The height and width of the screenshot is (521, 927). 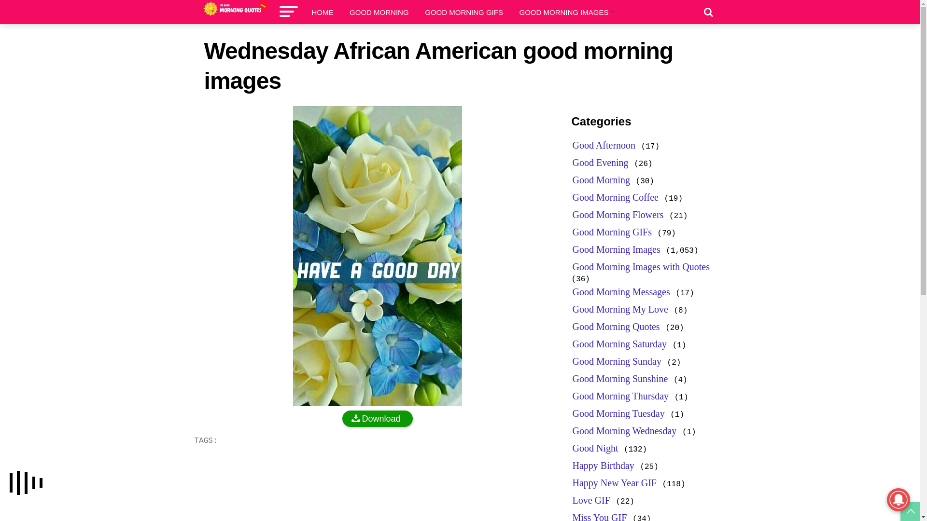 I want to click on GOOD MORNING, so click(x=379, y=13).